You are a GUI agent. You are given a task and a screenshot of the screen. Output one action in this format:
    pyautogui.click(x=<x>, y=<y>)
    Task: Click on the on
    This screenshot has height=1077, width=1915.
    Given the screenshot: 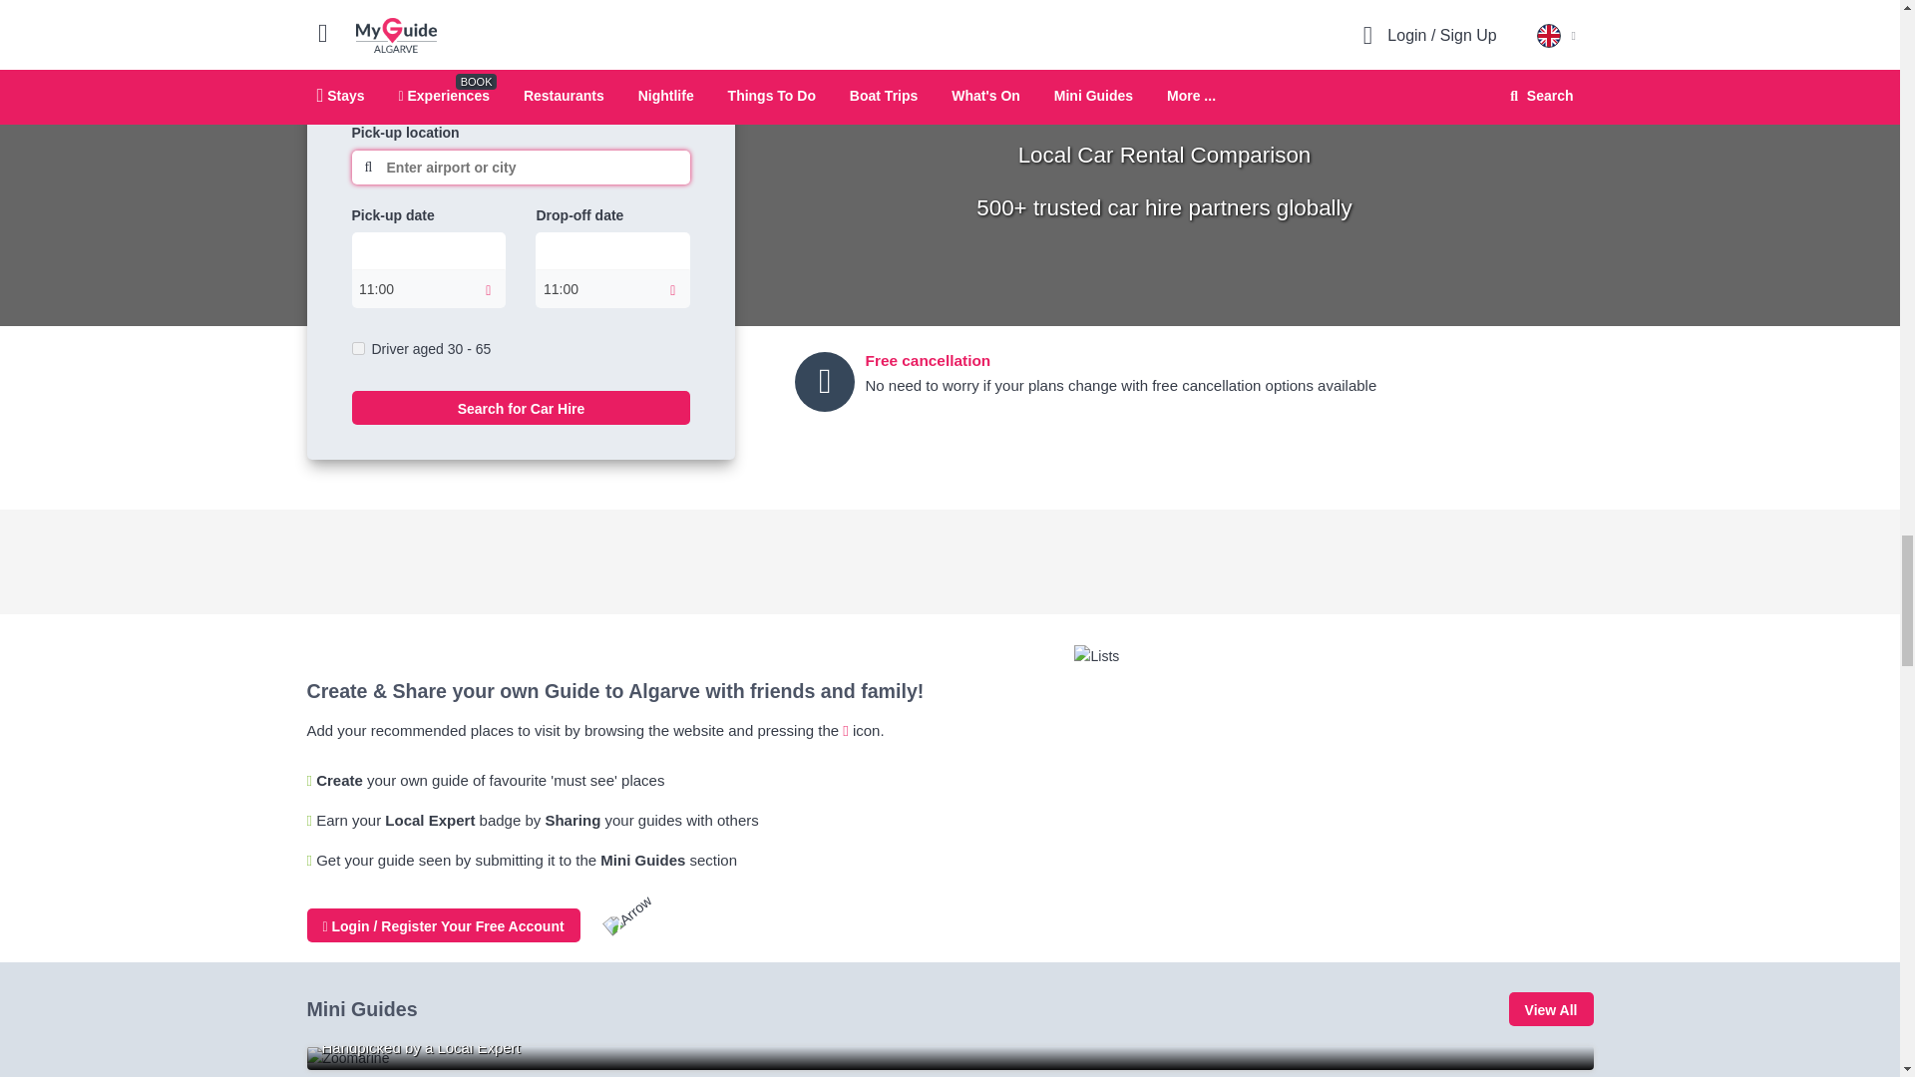 What is the action you would take?
    pyautogui.click(x=357, y=349)
    